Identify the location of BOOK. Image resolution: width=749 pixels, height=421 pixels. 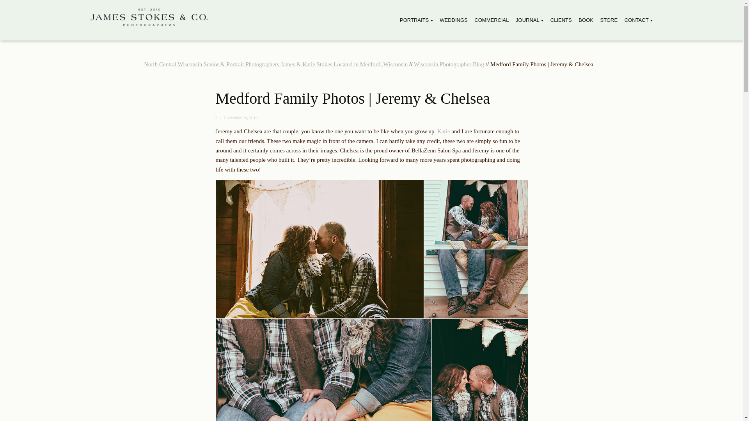
(586, 20).